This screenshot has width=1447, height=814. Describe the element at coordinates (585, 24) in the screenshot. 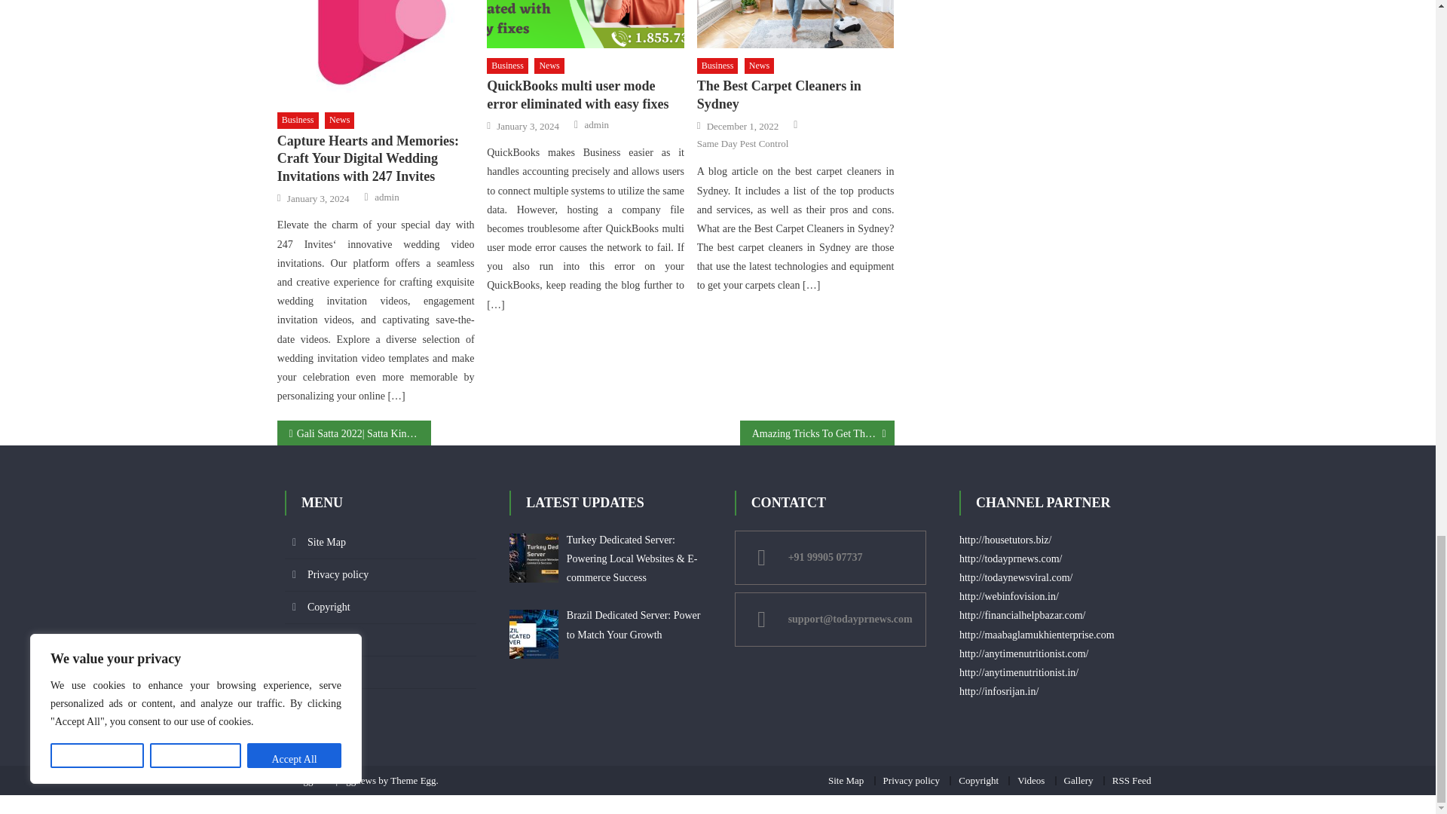

I see `QuickBooks multi user mode error eliminated with easy fixes` at that location.